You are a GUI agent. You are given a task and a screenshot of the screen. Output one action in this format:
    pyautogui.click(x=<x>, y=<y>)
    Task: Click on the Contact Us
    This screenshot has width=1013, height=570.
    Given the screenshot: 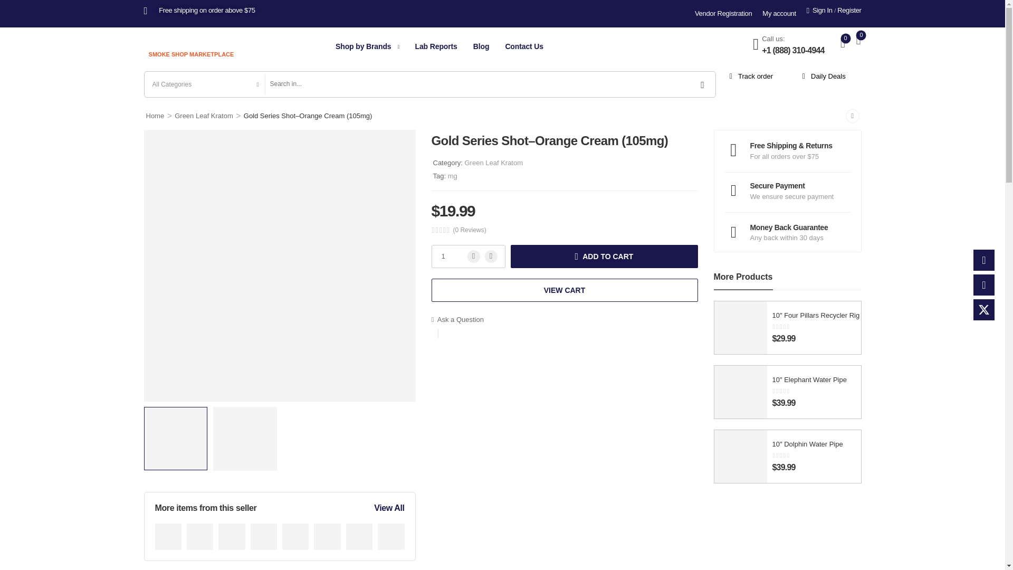 What is the action you would take?
    pyautogui.click(x=523, y=46)
    